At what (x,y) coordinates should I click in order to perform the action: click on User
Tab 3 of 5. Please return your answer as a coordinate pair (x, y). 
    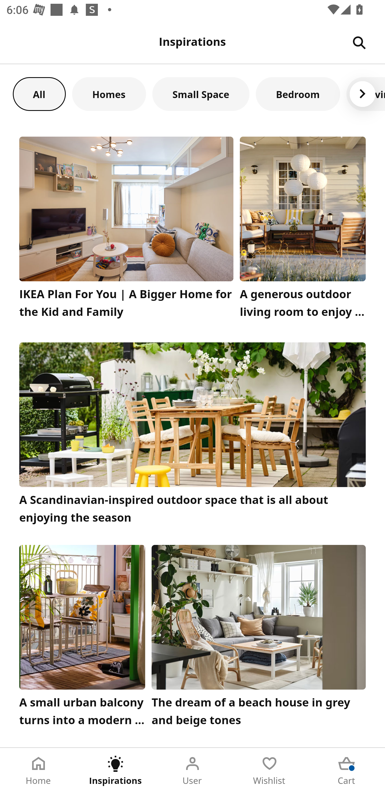
    Looking at the image, I should click on (192, 770).